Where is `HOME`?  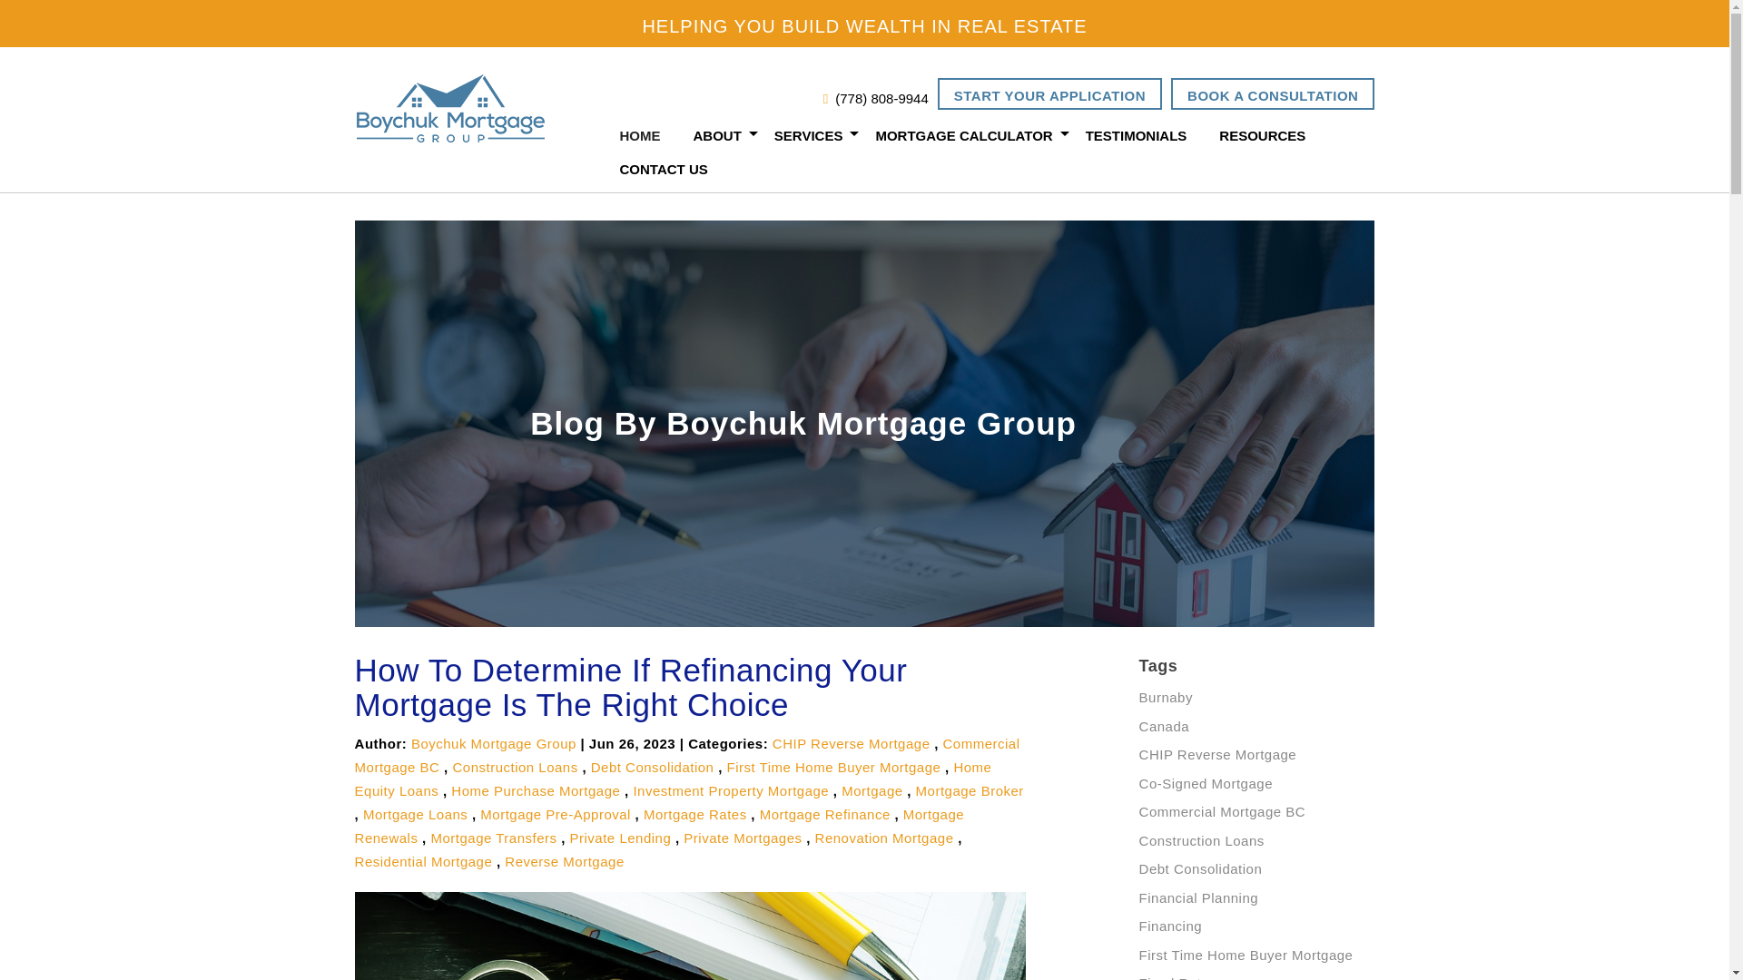
HOME is located at coordinates (639, 135).